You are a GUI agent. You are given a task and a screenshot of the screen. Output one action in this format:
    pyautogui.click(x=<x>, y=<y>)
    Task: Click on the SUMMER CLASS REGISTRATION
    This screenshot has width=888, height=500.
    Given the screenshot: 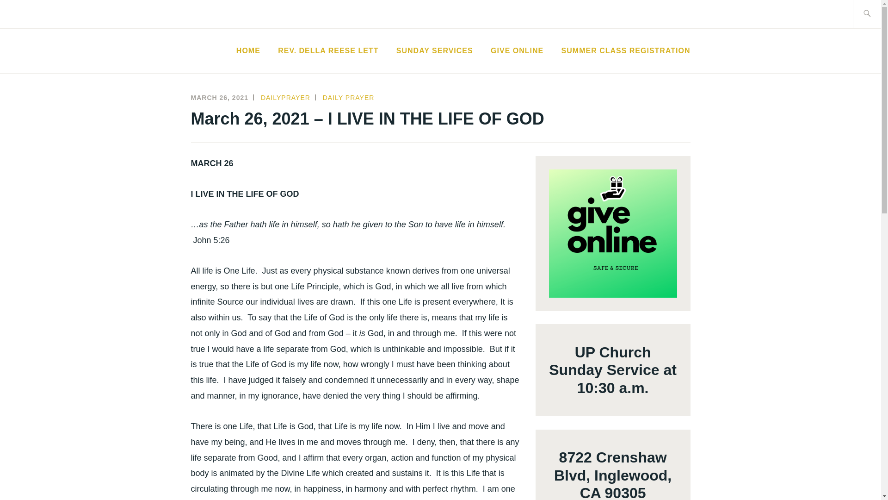 What is the action you would take?
    pyautogui.click(x=626, y=51)
    